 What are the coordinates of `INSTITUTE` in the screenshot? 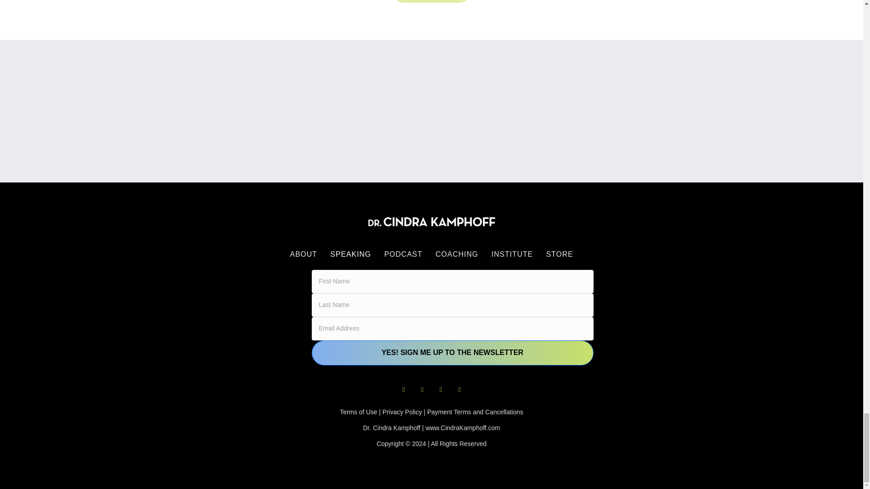 It's located at (512, 254).